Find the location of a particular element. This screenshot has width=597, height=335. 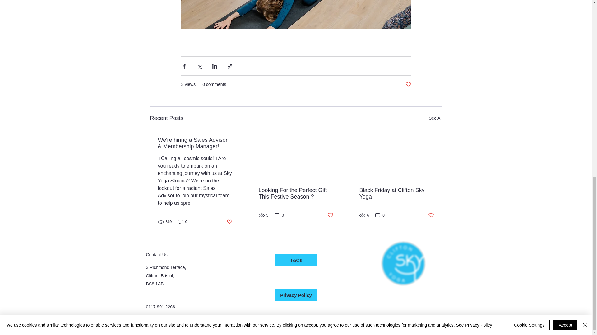

Post not marked as liked is located at coordinates (330, 215).